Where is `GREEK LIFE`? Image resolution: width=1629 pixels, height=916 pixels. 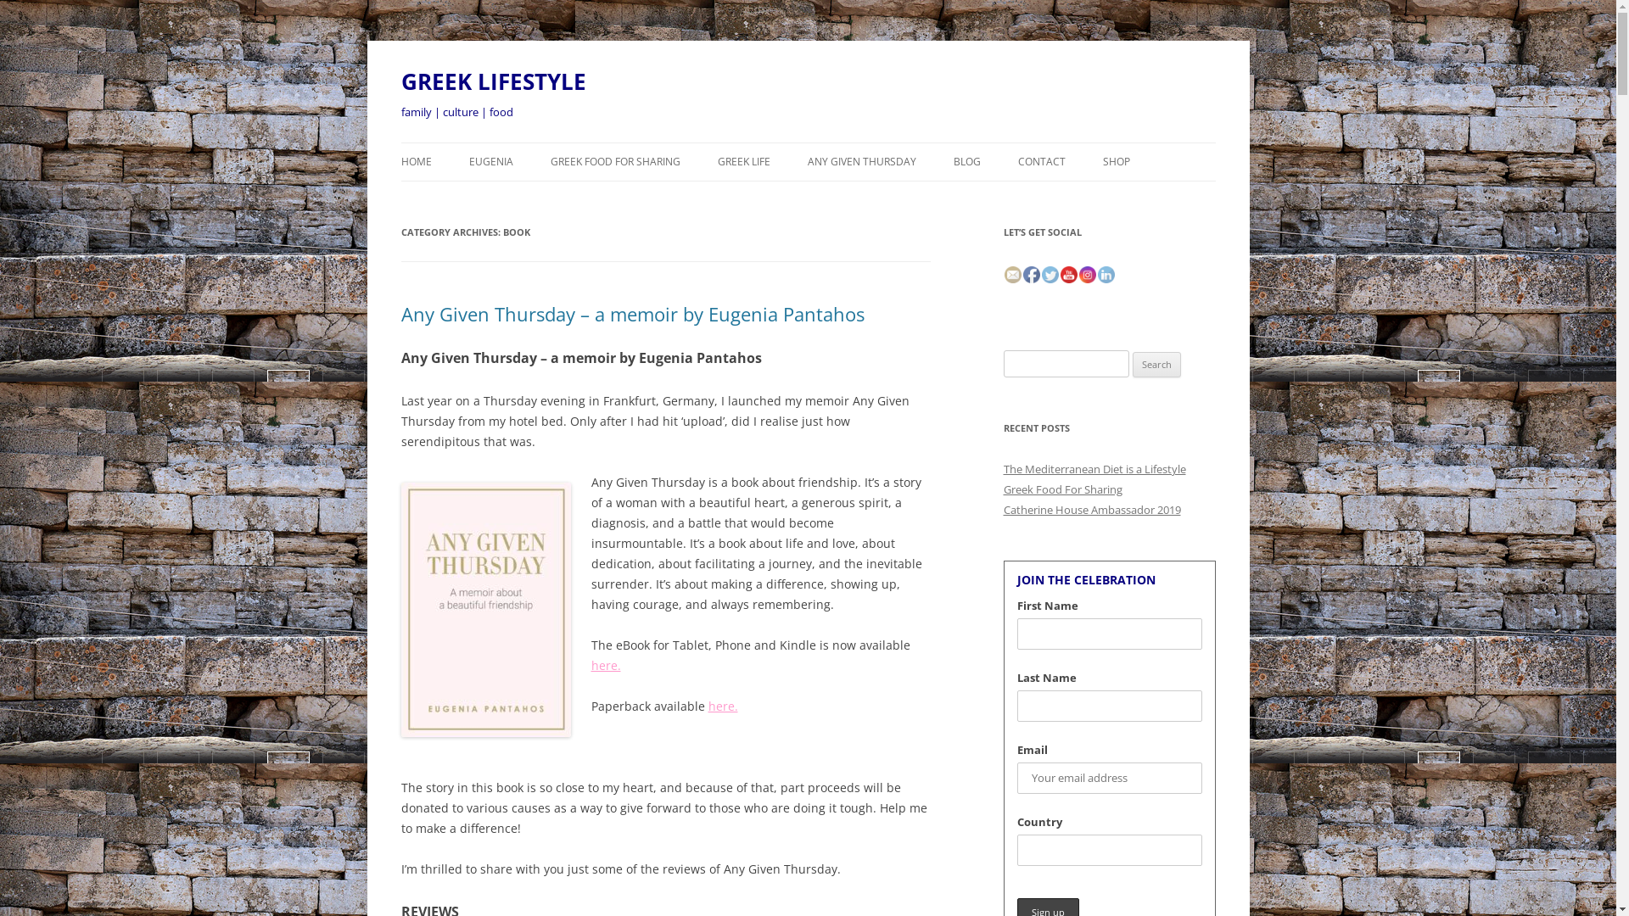 GREEK LIFE is located at coordinates (744, 162).